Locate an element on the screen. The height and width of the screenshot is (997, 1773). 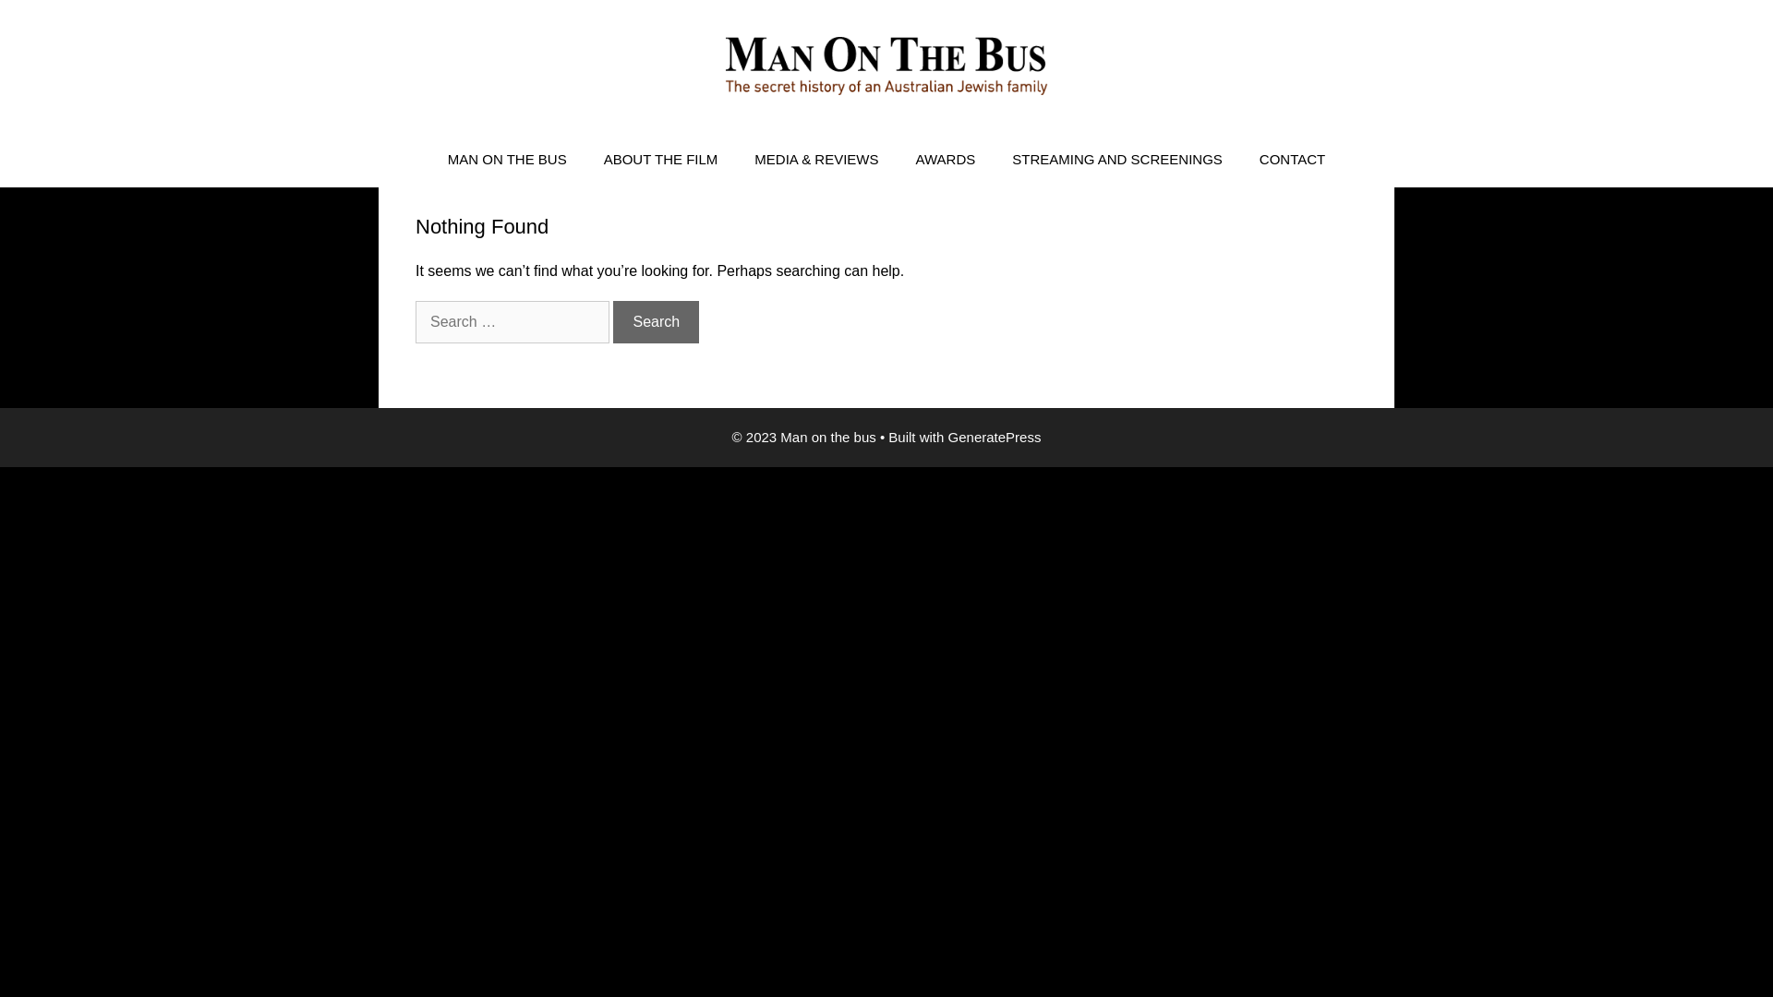
AWARDS is located at coordinates (946, 160).